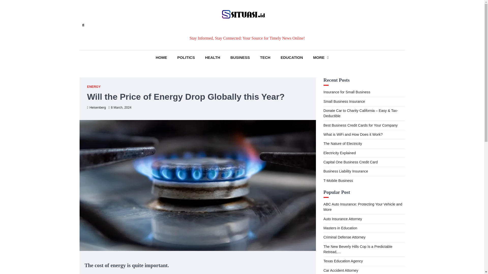 This screenshot has width=488, height=274. What do you see at coordinates (161, 57) in the screenshot?
I see `HOME` at bounding box center [161, 57].